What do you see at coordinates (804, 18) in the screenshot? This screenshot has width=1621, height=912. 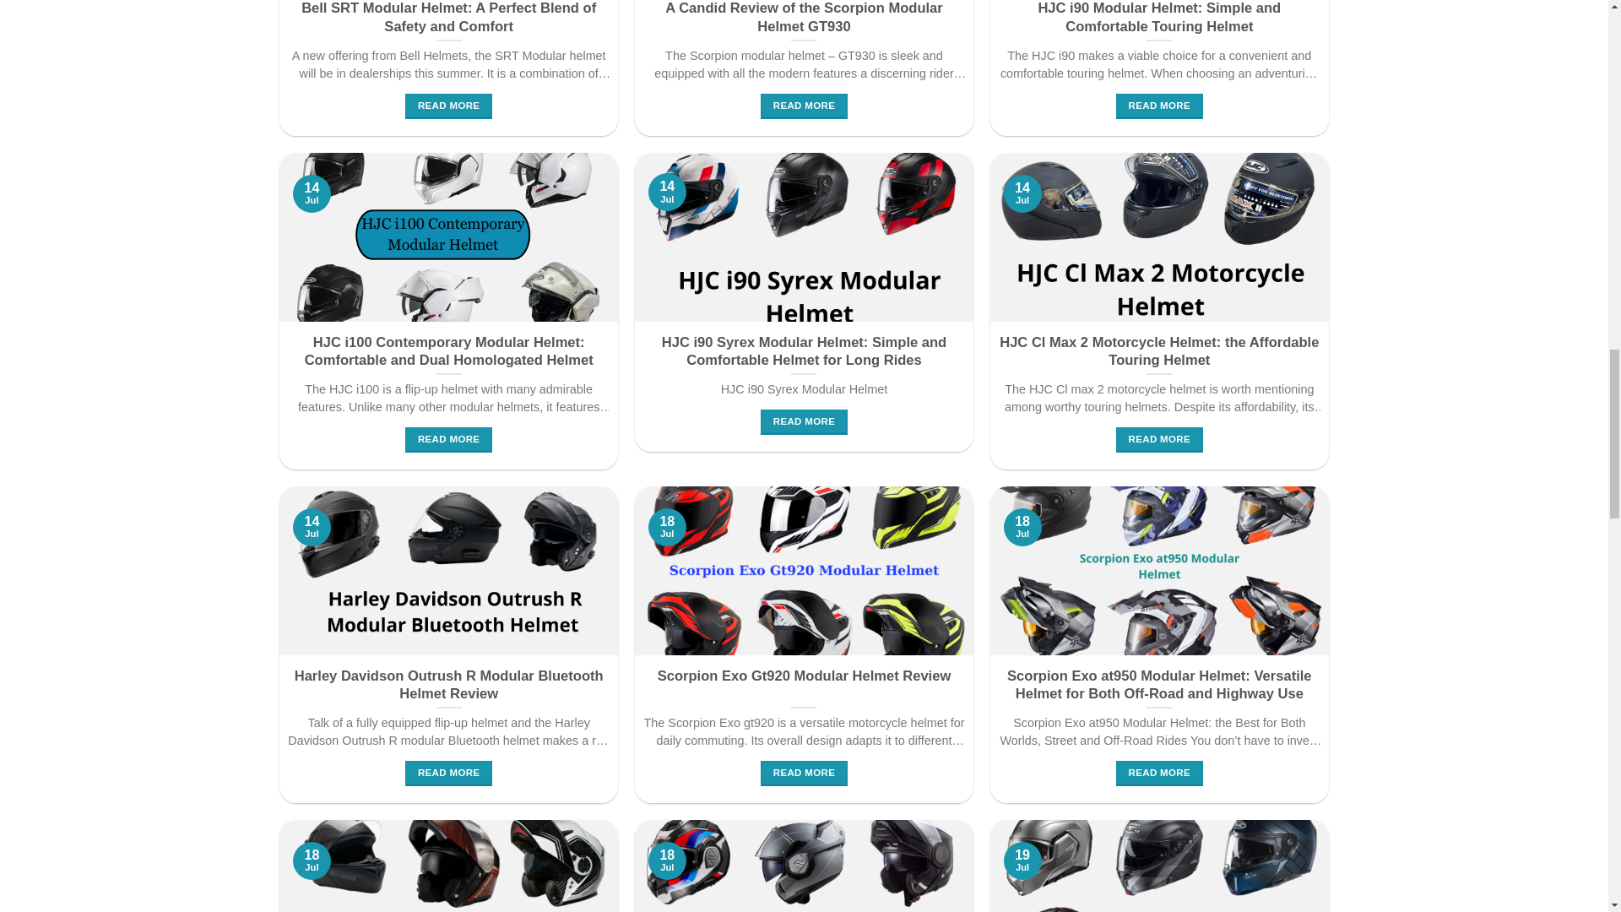 I see `A Candid Review of the Scorpion Modular Helmet GT930` at bounding box center [804, 18].